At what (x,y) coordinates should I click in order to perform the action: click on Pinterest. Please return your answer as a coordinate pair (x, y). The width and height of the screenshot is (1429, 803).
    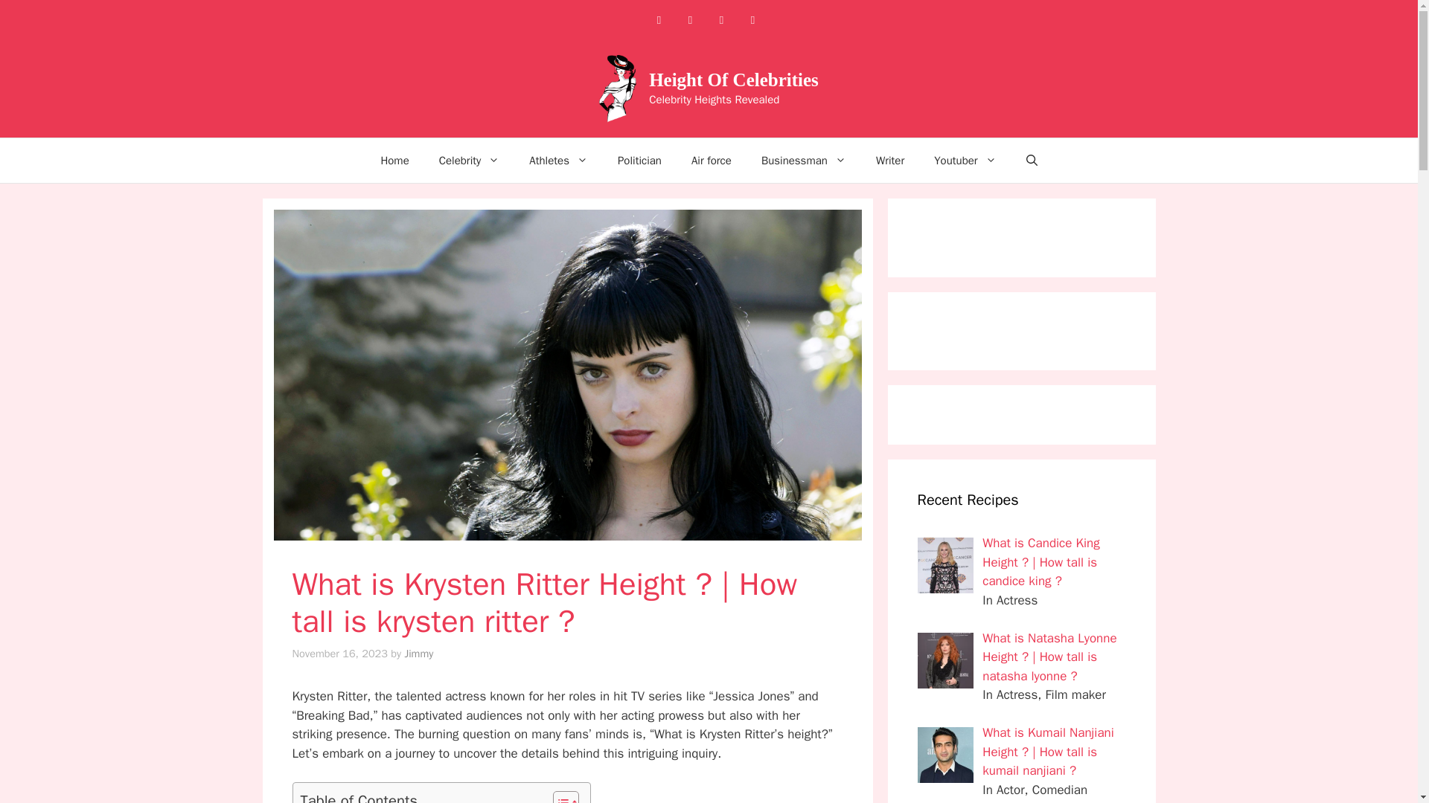
    Looking at the image, I should click on (721, 19).